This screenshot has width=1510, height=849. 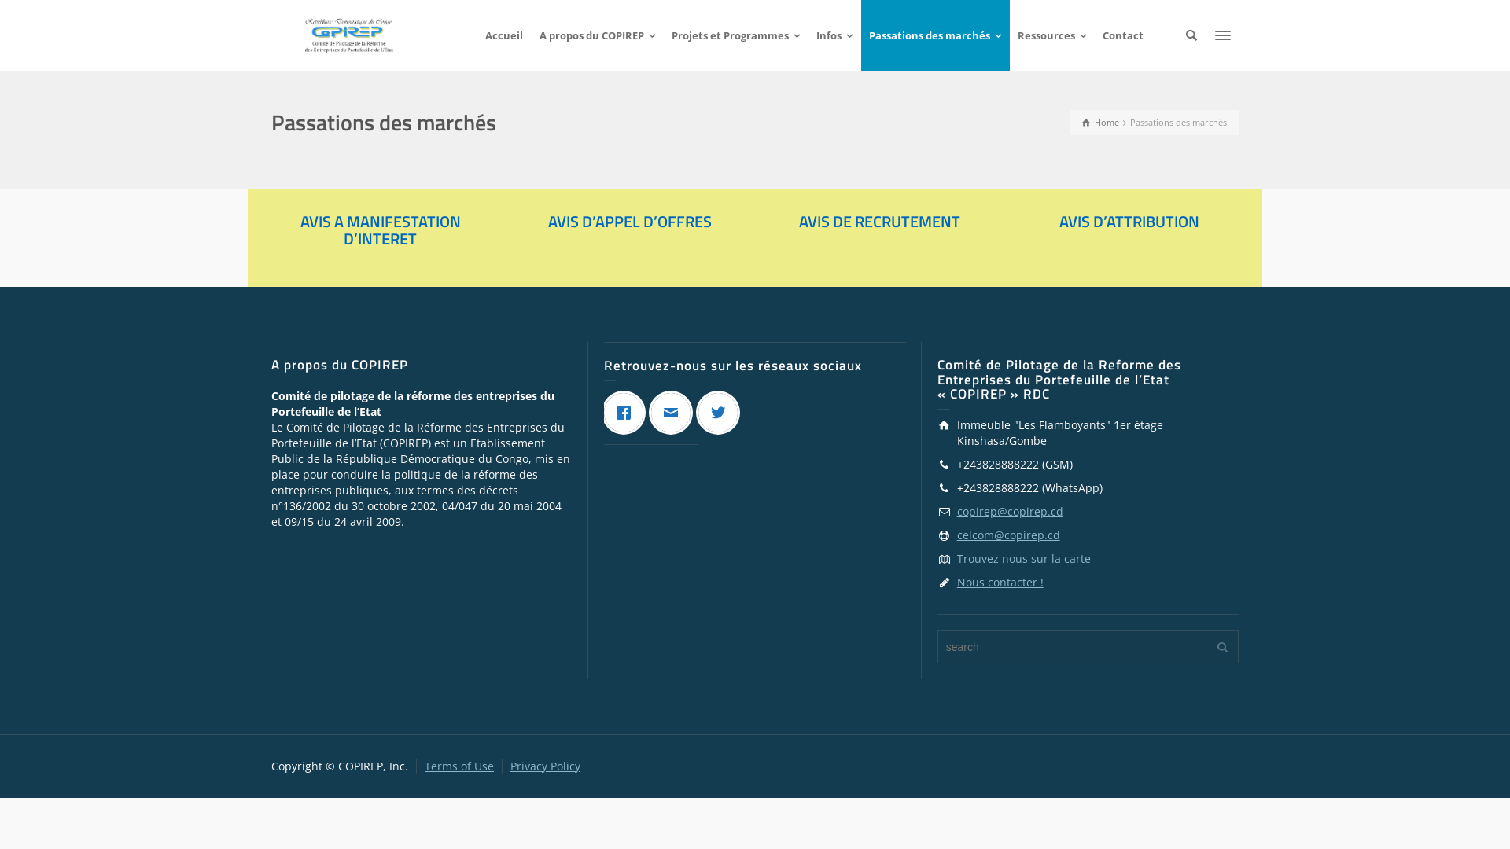 What do you see at coordinates (459, 766) in the screenshot?
I see `Terms of Use` at bounding box center [459, 766].